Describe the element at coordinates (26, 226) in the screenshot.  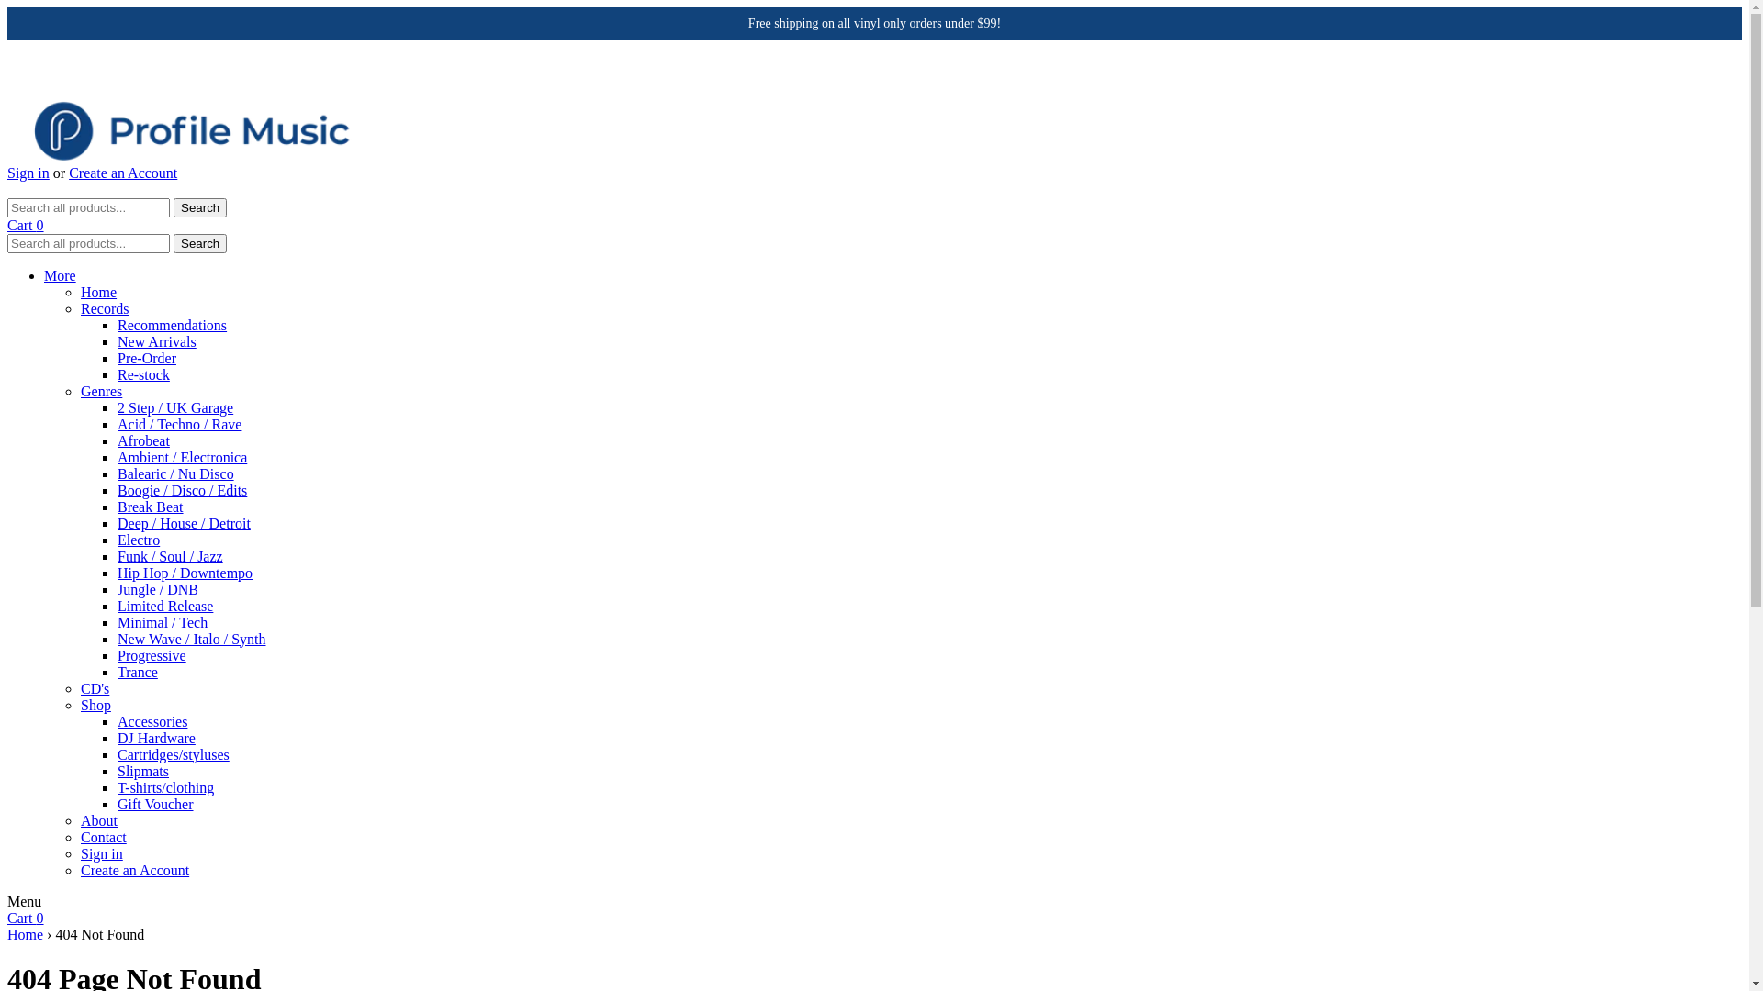
I see `Cart 0` at that location.